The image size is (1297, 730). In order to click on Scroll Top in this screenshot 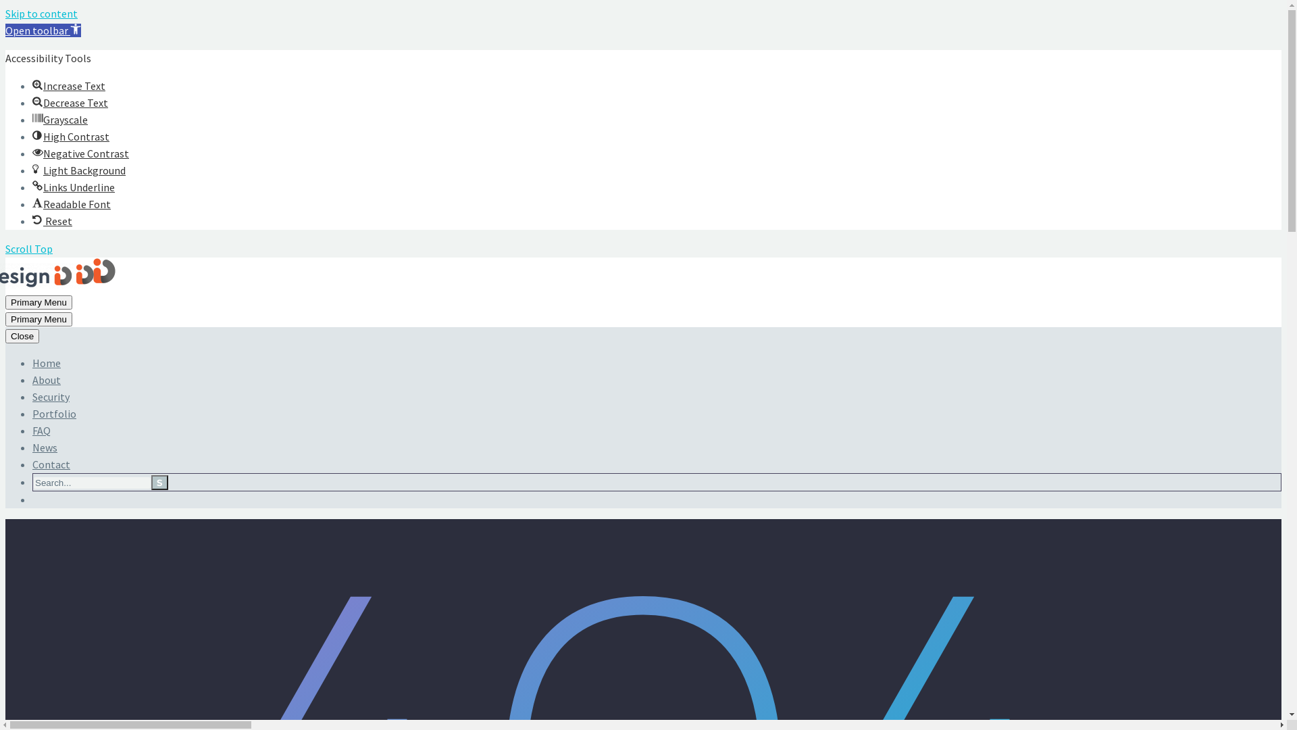, I will do `click(29, 249)`.